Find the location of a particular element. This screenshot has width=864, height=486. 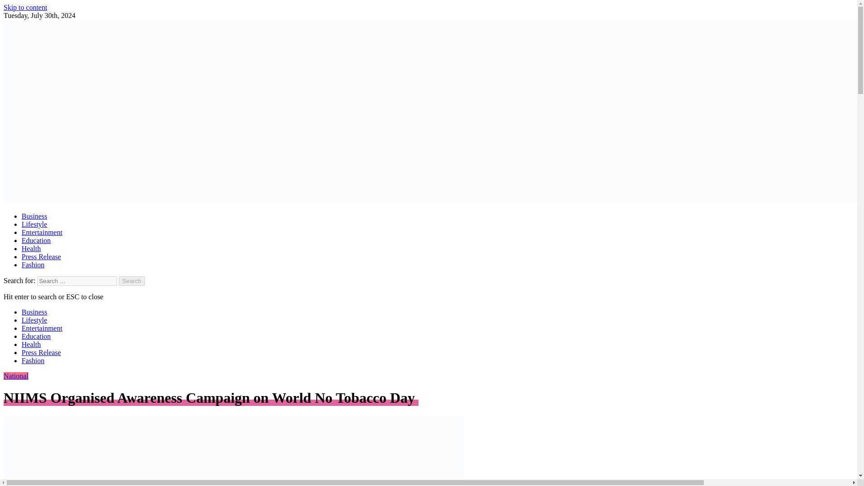

Entertainment is located at coordinates (42, 232).